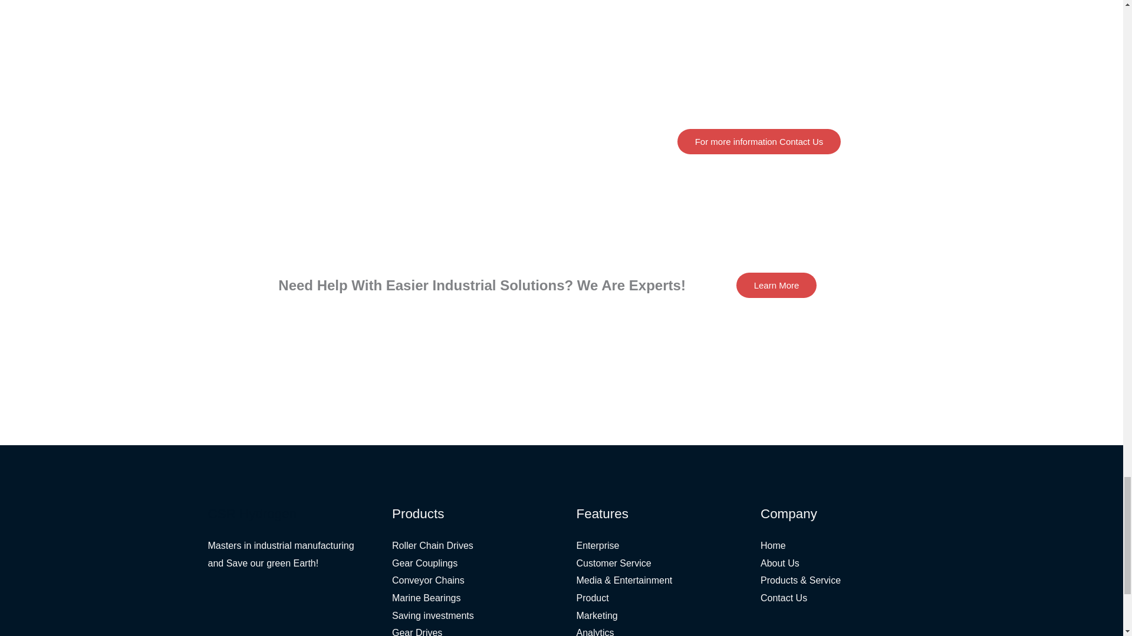 The height and width of the screenshot is (636, 1132). What do you see at coordinates (777, 285) in the screenshot?
I see `Learn More` at bounding box center [777, 285].